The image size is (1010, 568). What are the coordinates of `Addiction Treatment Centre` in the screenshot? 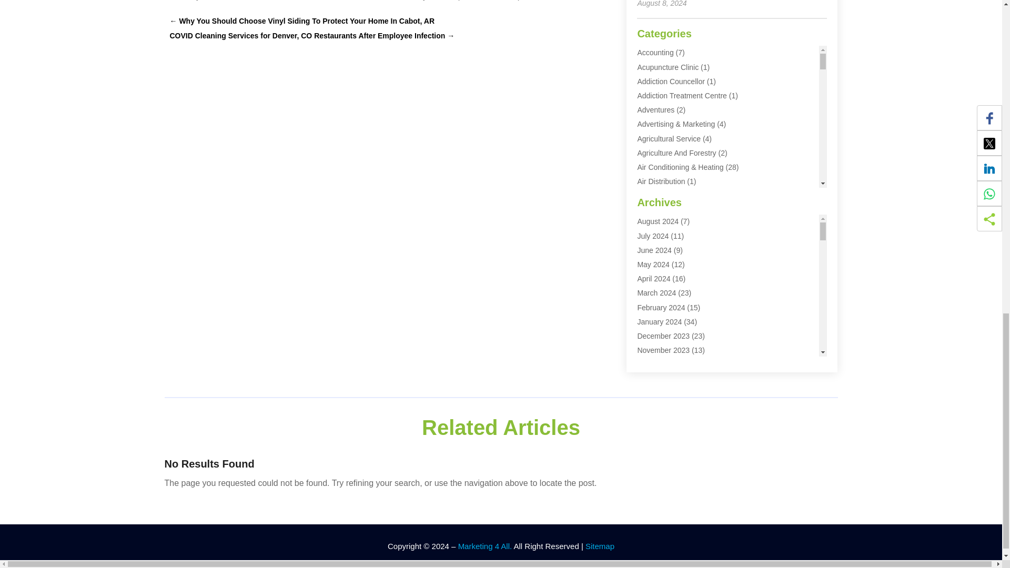 It's located at (682, 96).